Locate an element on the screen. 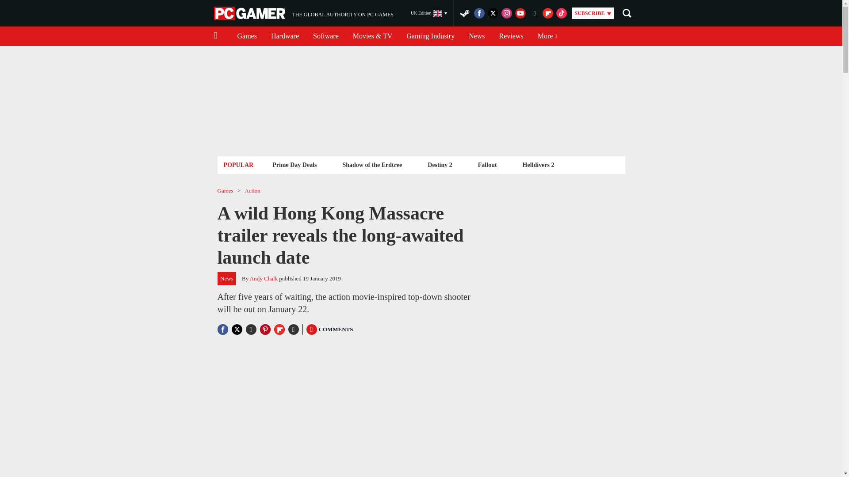 This screenshot has width=849, height=477. Gaming Industry is located at coordinates (303, 13).